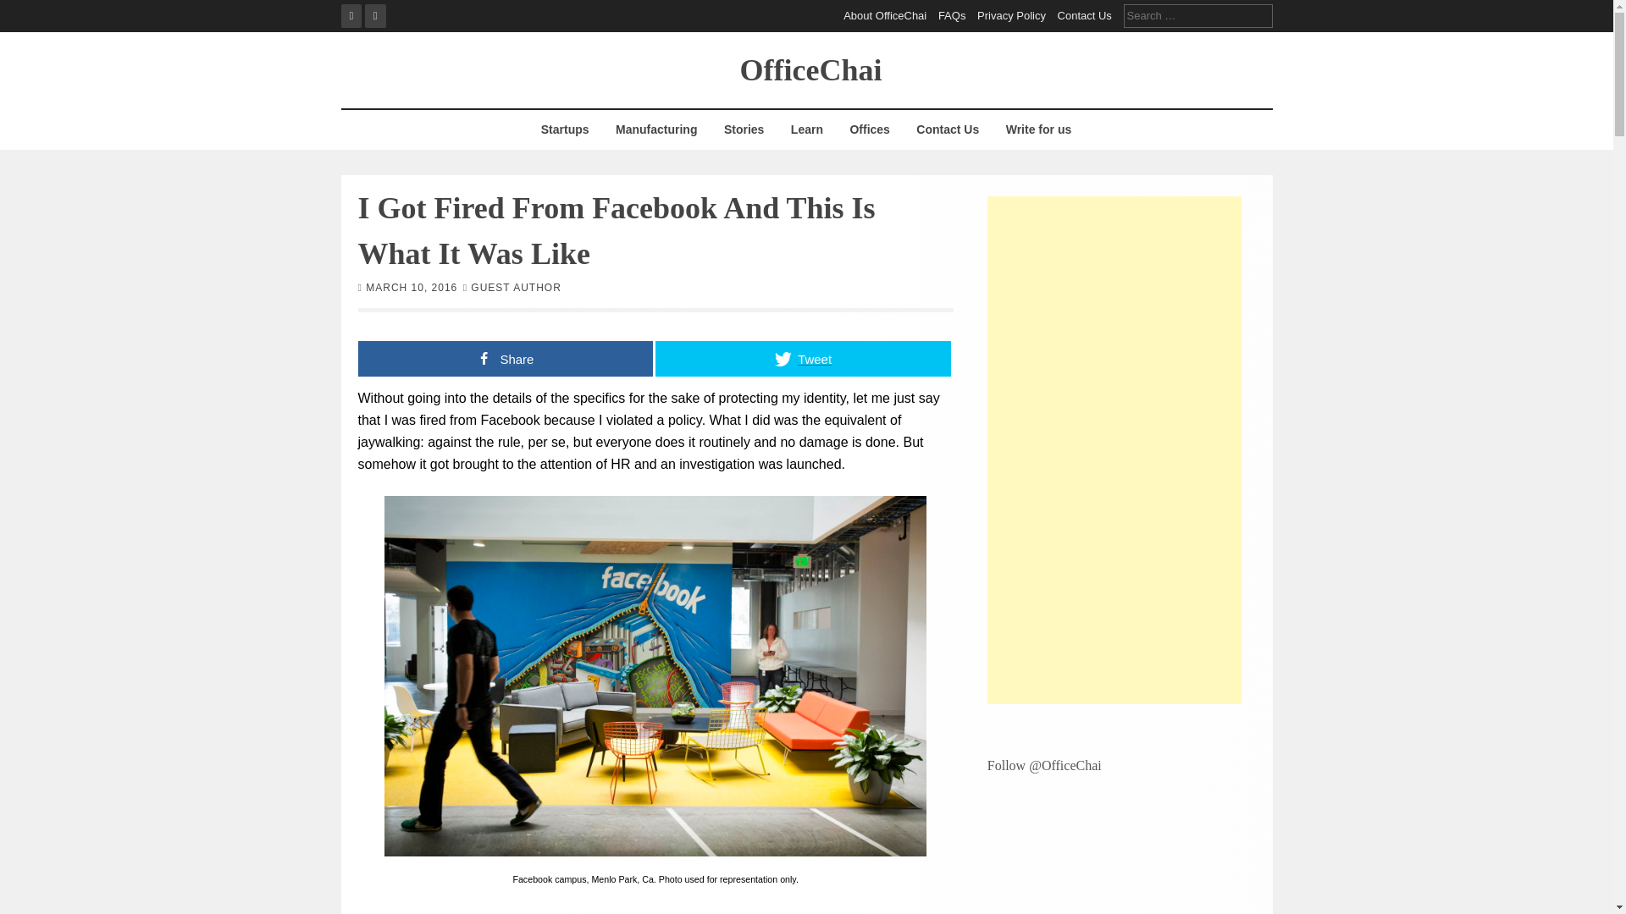 This screenshot has width=1626, height=914. What do you see at coordinates (803, 357) in the screenshot?
I see `Tweet` at bounding box center [803, 357].